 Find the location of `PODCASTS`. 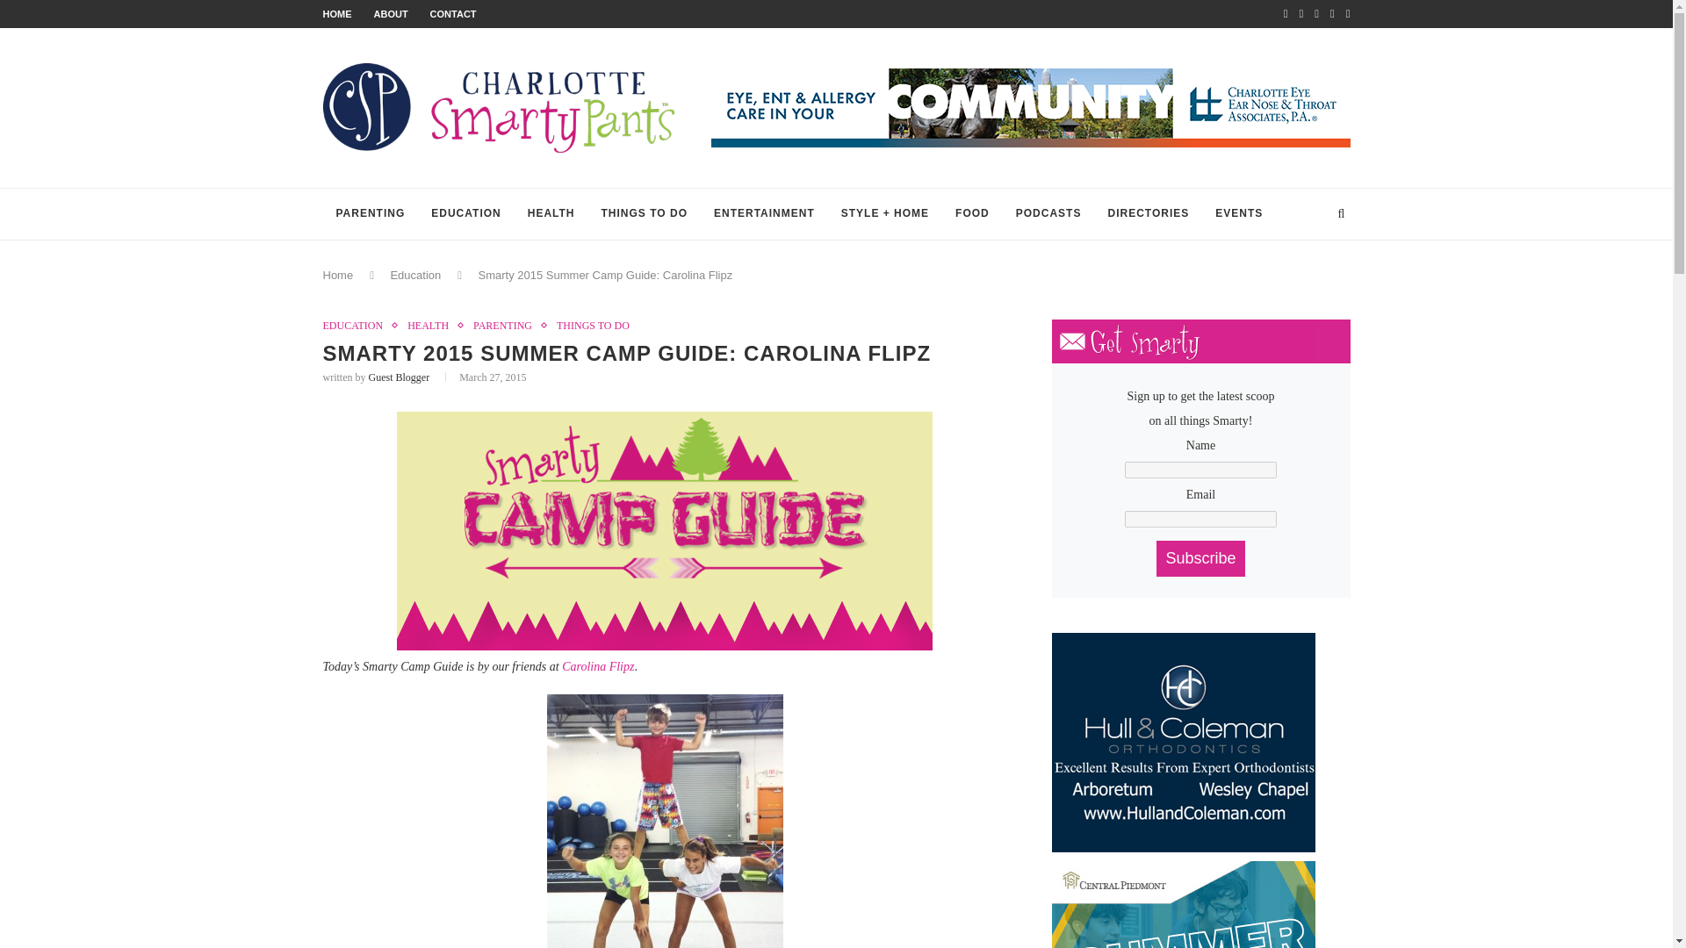

PODCASTS is located at coordinates (1048, 214).